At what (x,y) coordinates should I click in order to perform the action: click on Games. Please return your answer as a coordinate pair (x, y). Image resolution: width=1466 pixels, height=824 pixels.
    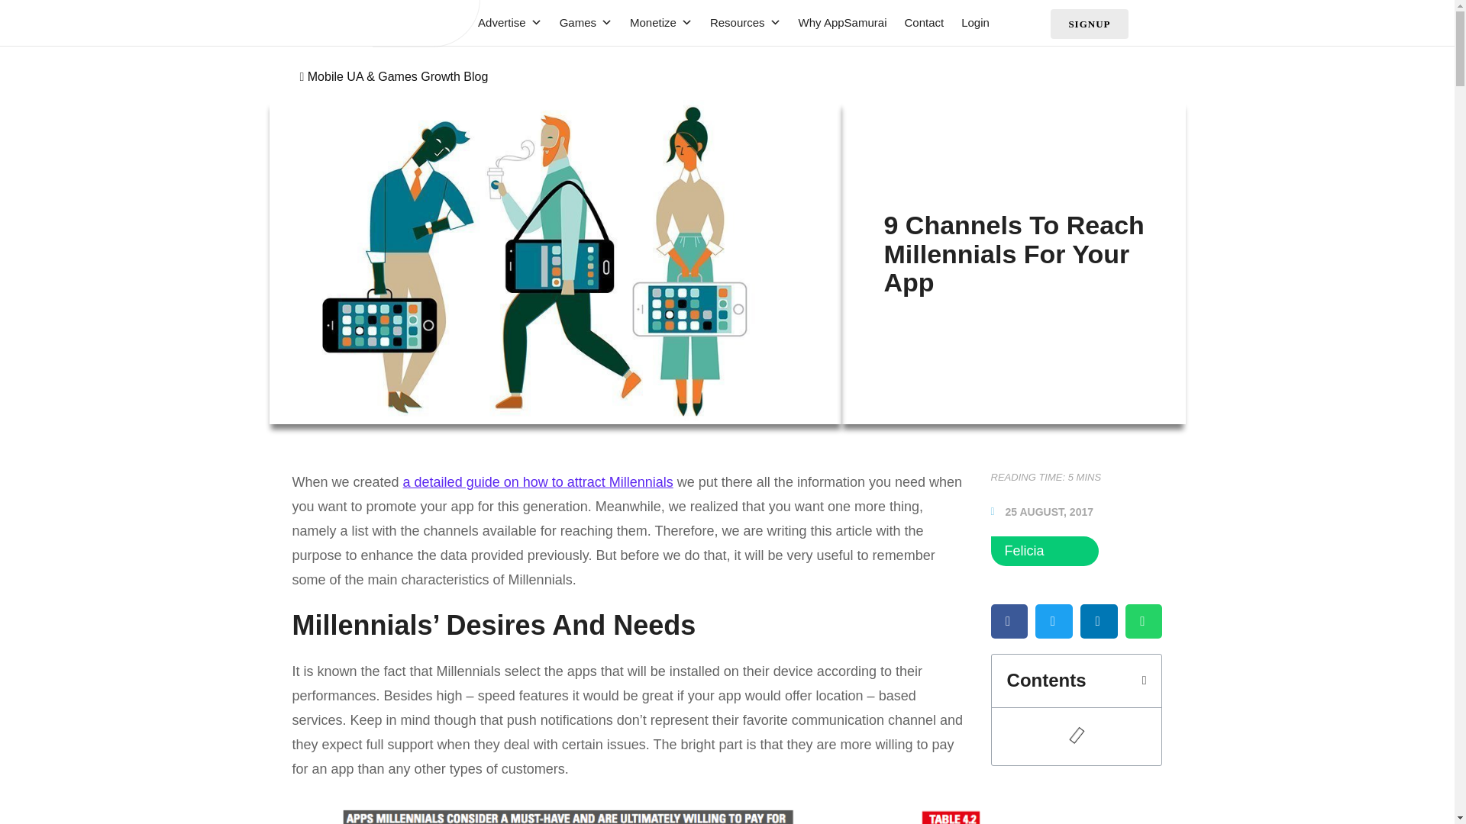
    Looking at the image, I should click on (578, 23).